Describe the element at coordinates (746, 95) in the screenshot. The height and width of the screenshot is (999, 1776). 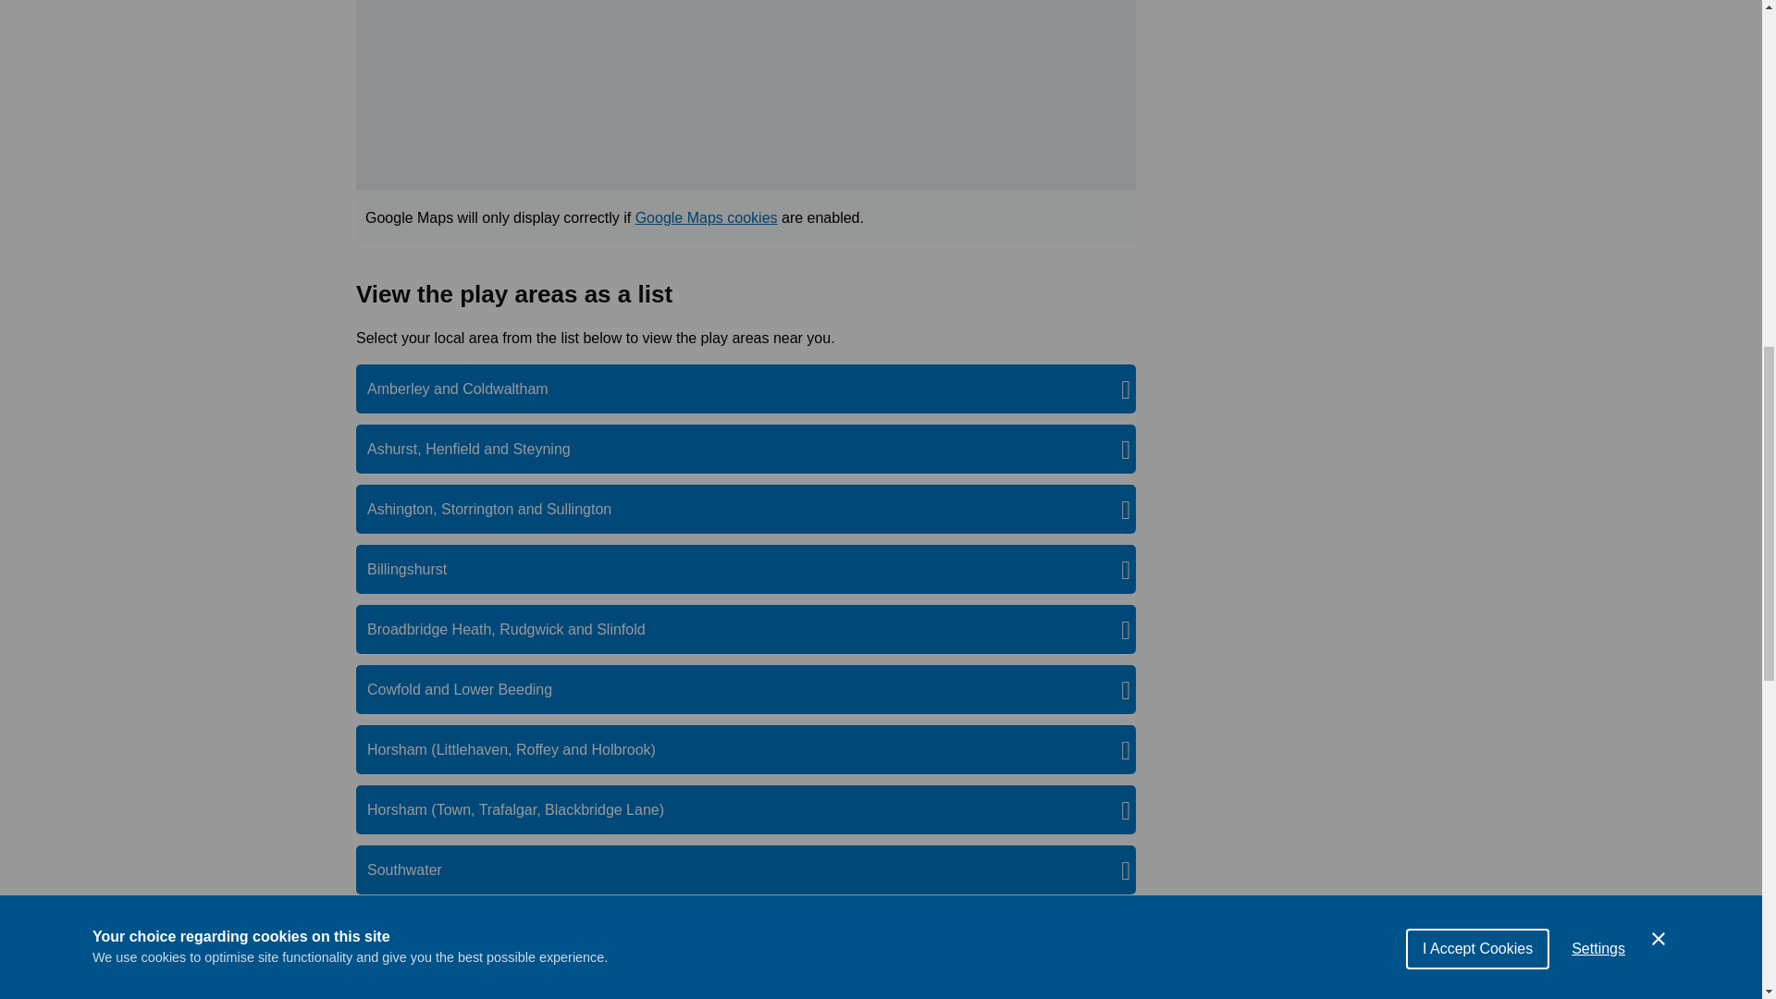
I see `Play area location map` at that location.